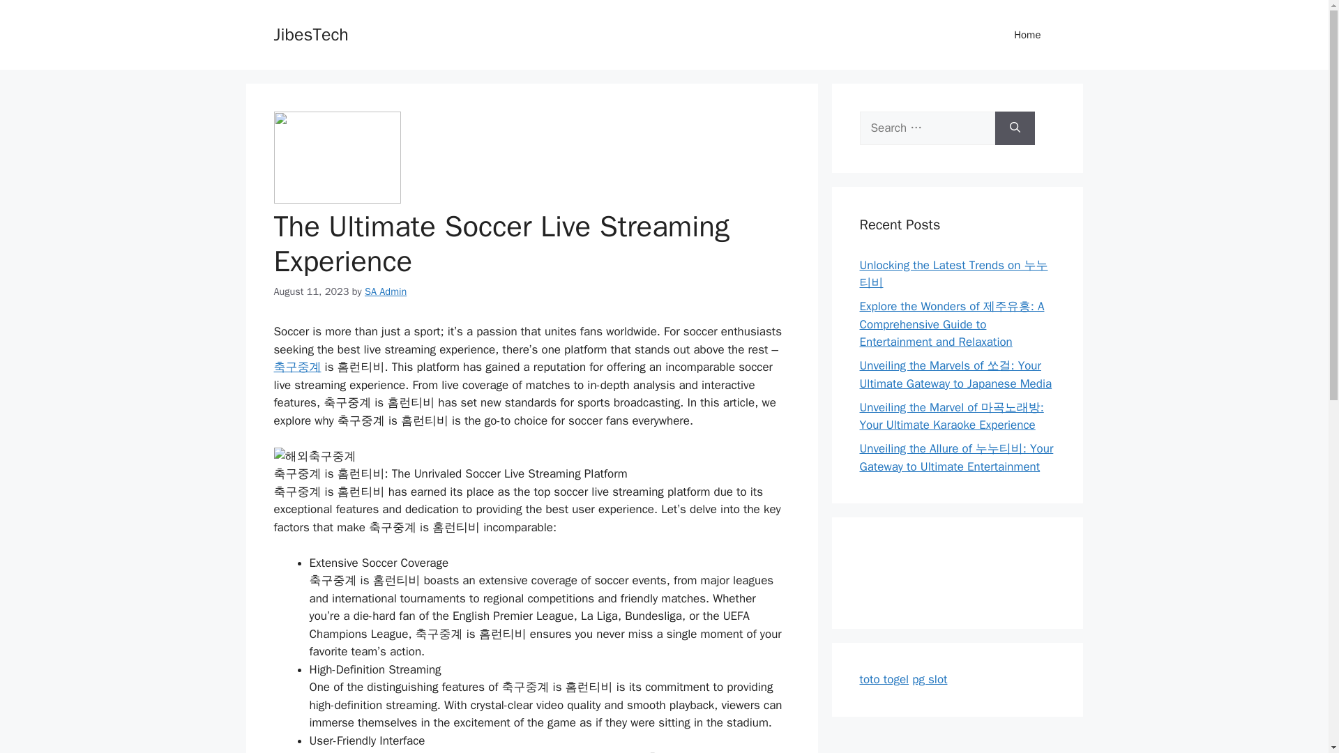 Image resolution: width=1339 pixels, height=753 pixels. What do you see at coordinates (929, 679) in the screenshot?
I see `pg slot` at bounding box center [929, 679].